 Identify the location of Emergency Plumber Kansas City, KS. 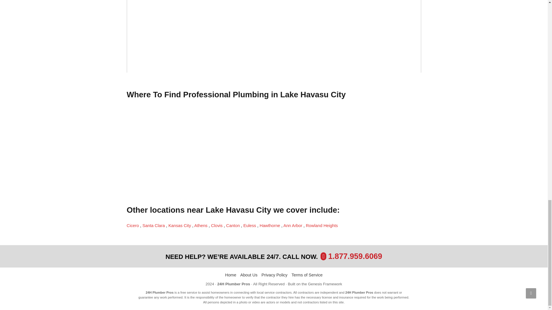
(180, 225).